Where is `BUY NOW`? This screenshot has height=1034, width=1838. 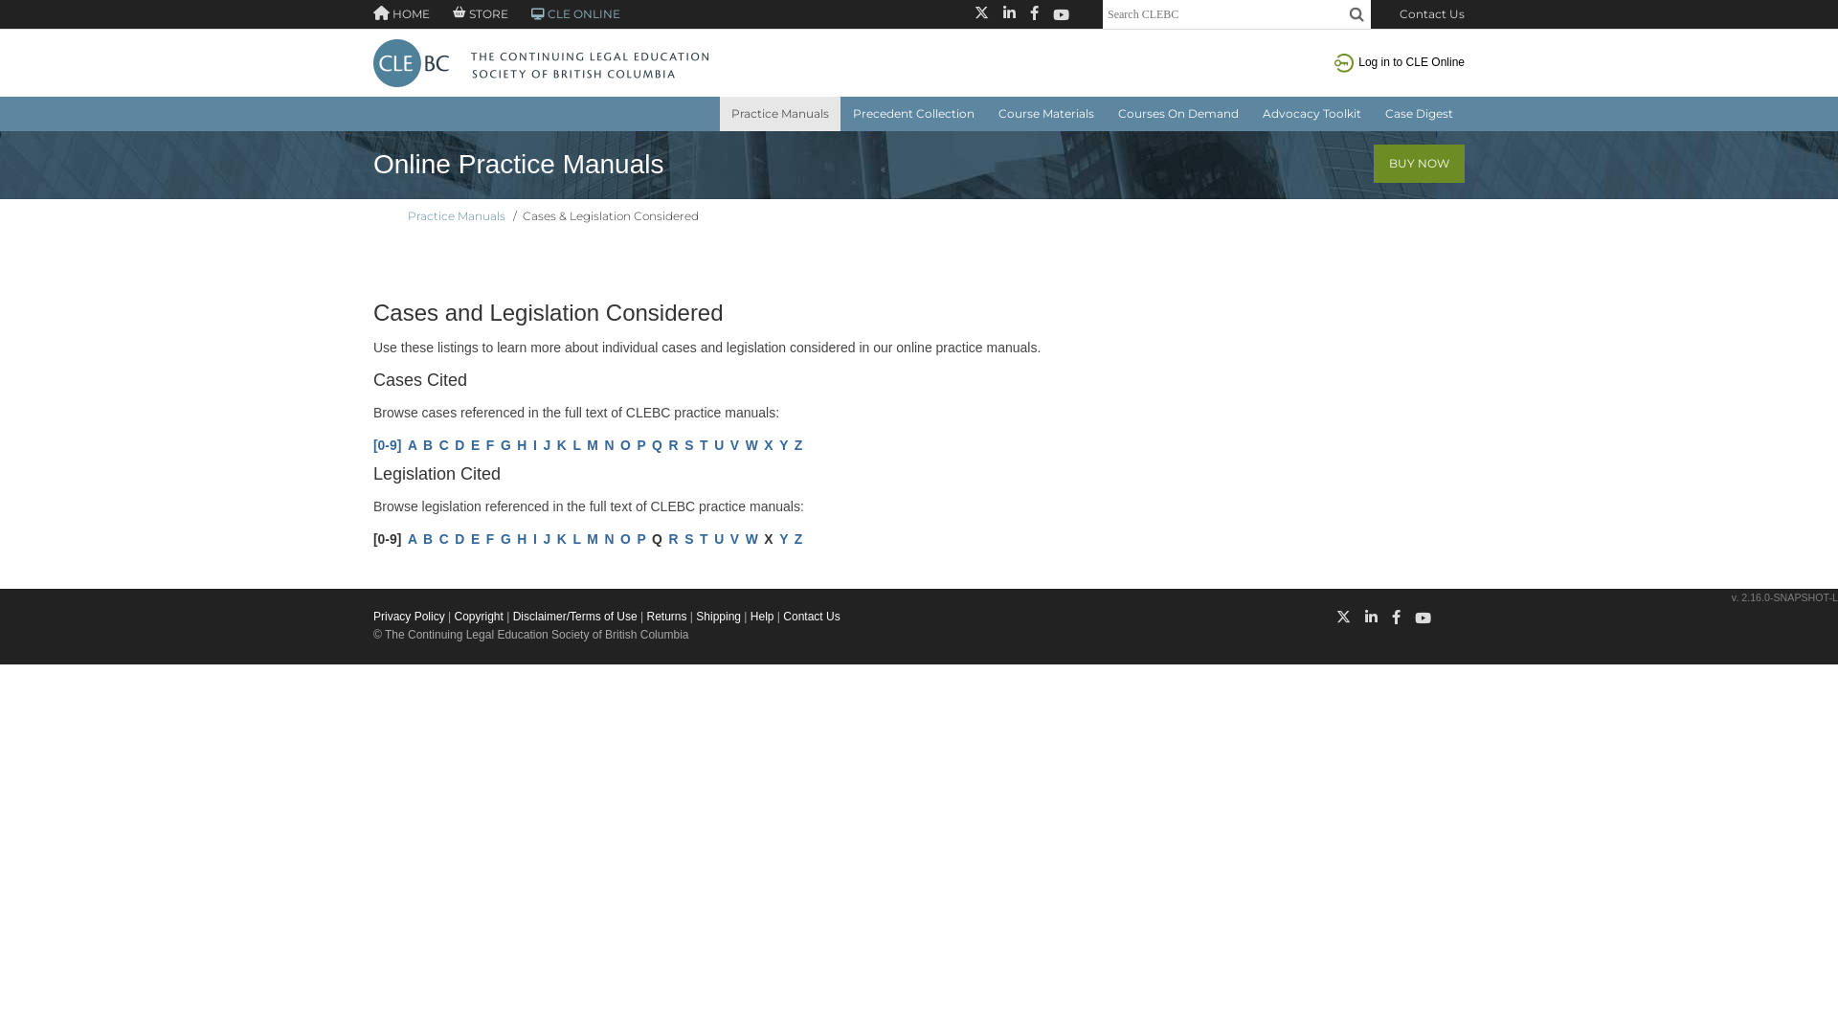 BUY NOW is located at coordinates (1419, 164).